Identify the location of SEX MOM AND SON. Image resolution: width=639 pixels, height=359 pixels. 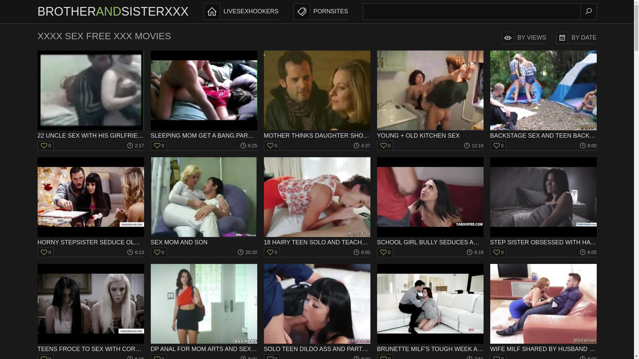
(204, 201).